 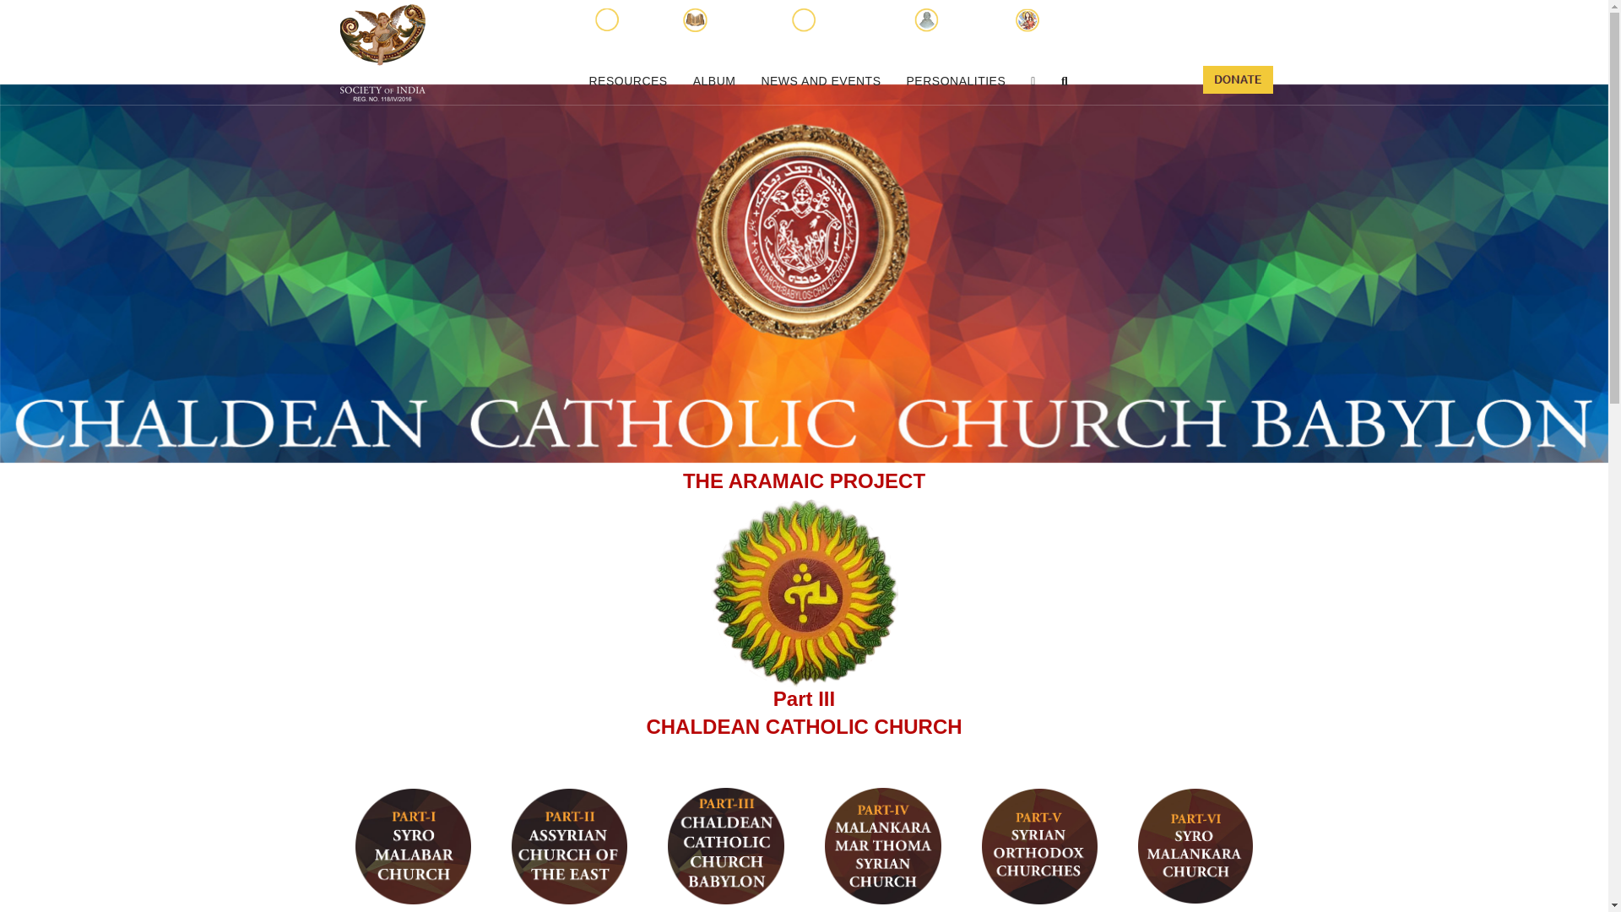 What do you see at coordinates (569, 846) in the screenshot?
I see `Assryian Church ` at bounding box center [569, 846].